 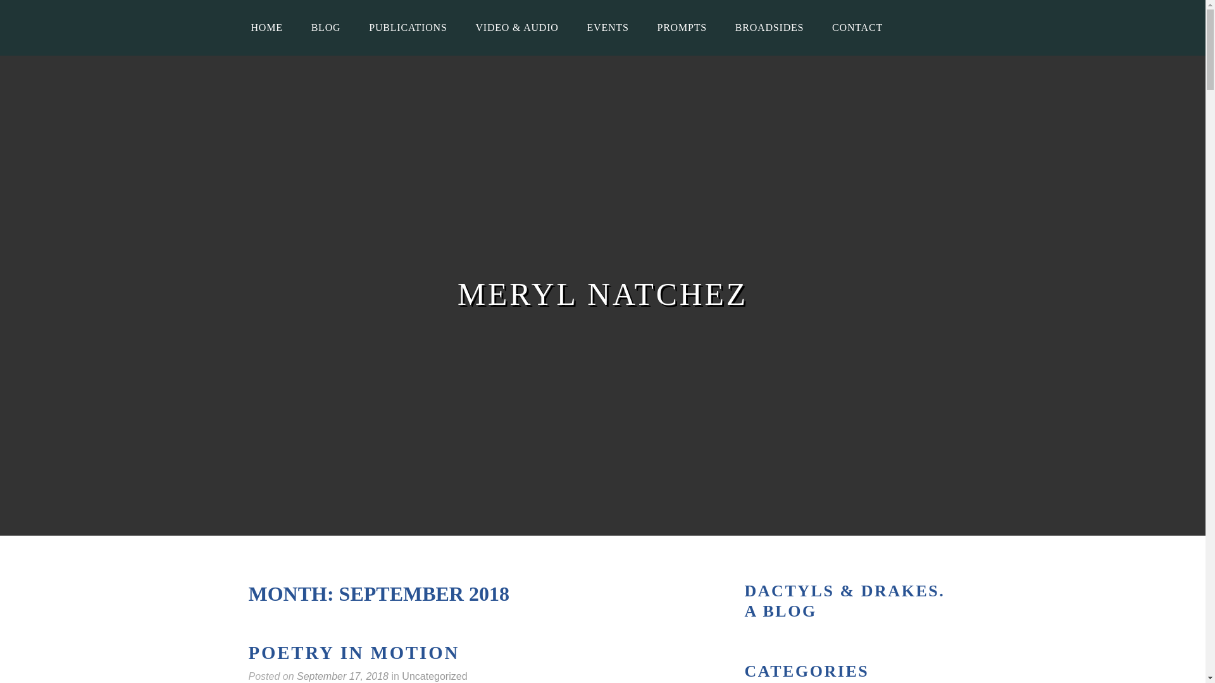 What do you see at coordinates (353, 653) in the screenshot?
I see `POETRY IN MOTION` at bounding box center [353, 653].